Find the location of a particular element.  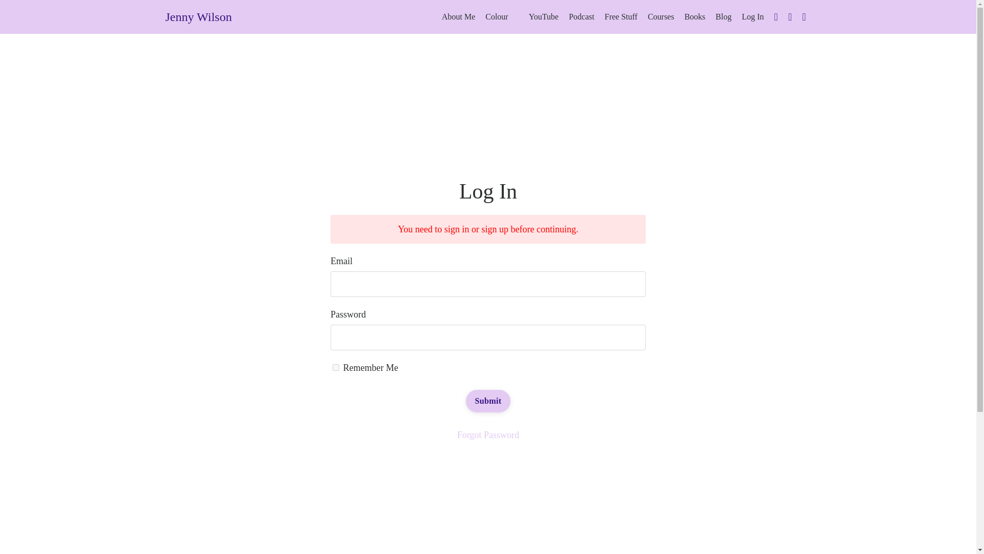

YouTube is located at coordinates (544, 17).